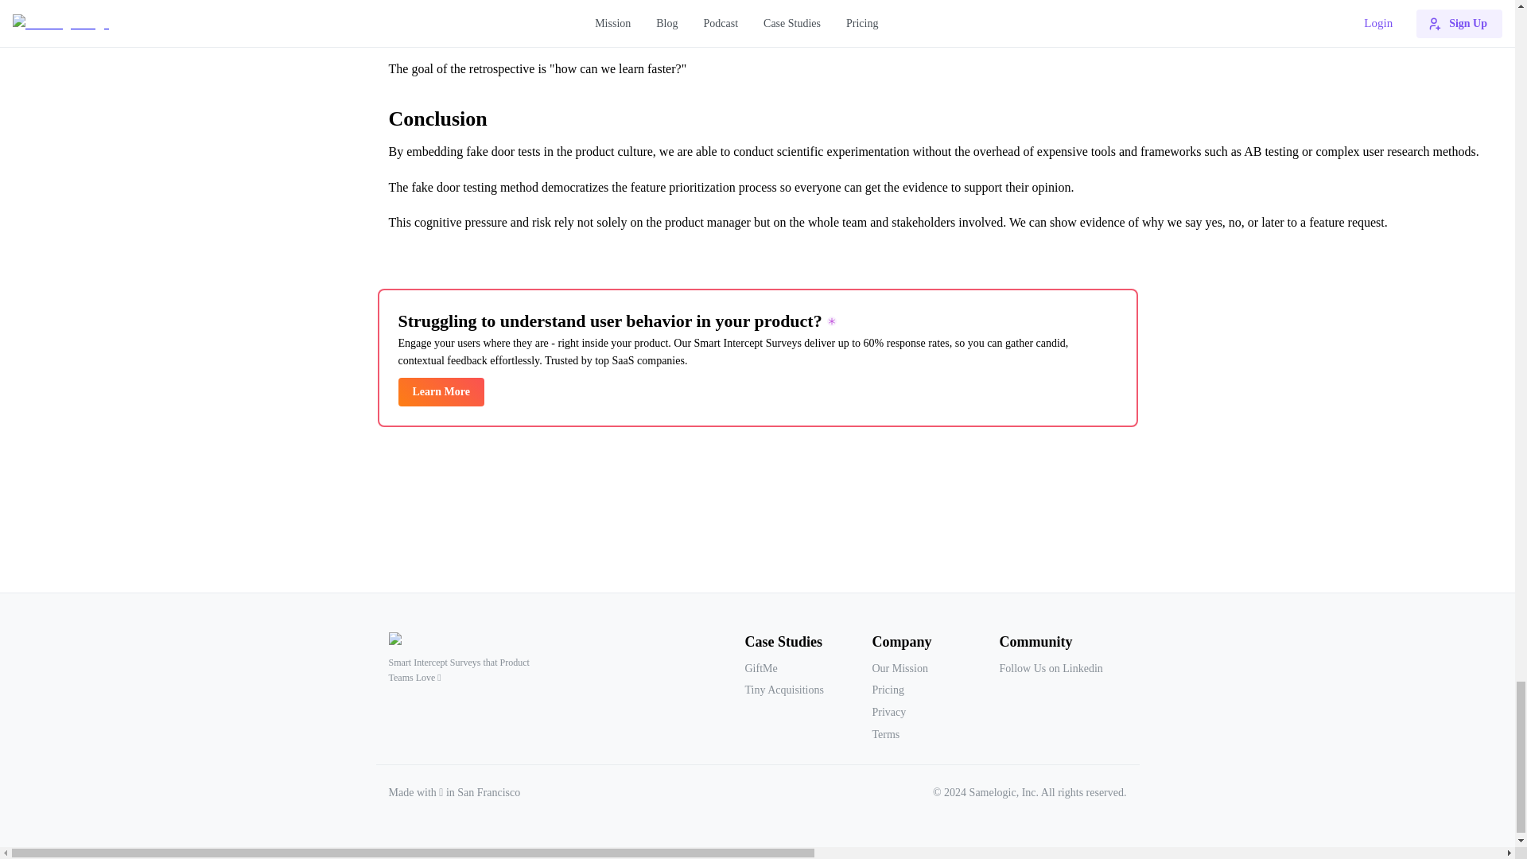 Image resolution: width=1527 pixels, height=859 pixels. What do you see at coordinates (1063, 669) in the screenshot?
I see `Follow Us on Linkedin` at bounding box center [1063, 669].